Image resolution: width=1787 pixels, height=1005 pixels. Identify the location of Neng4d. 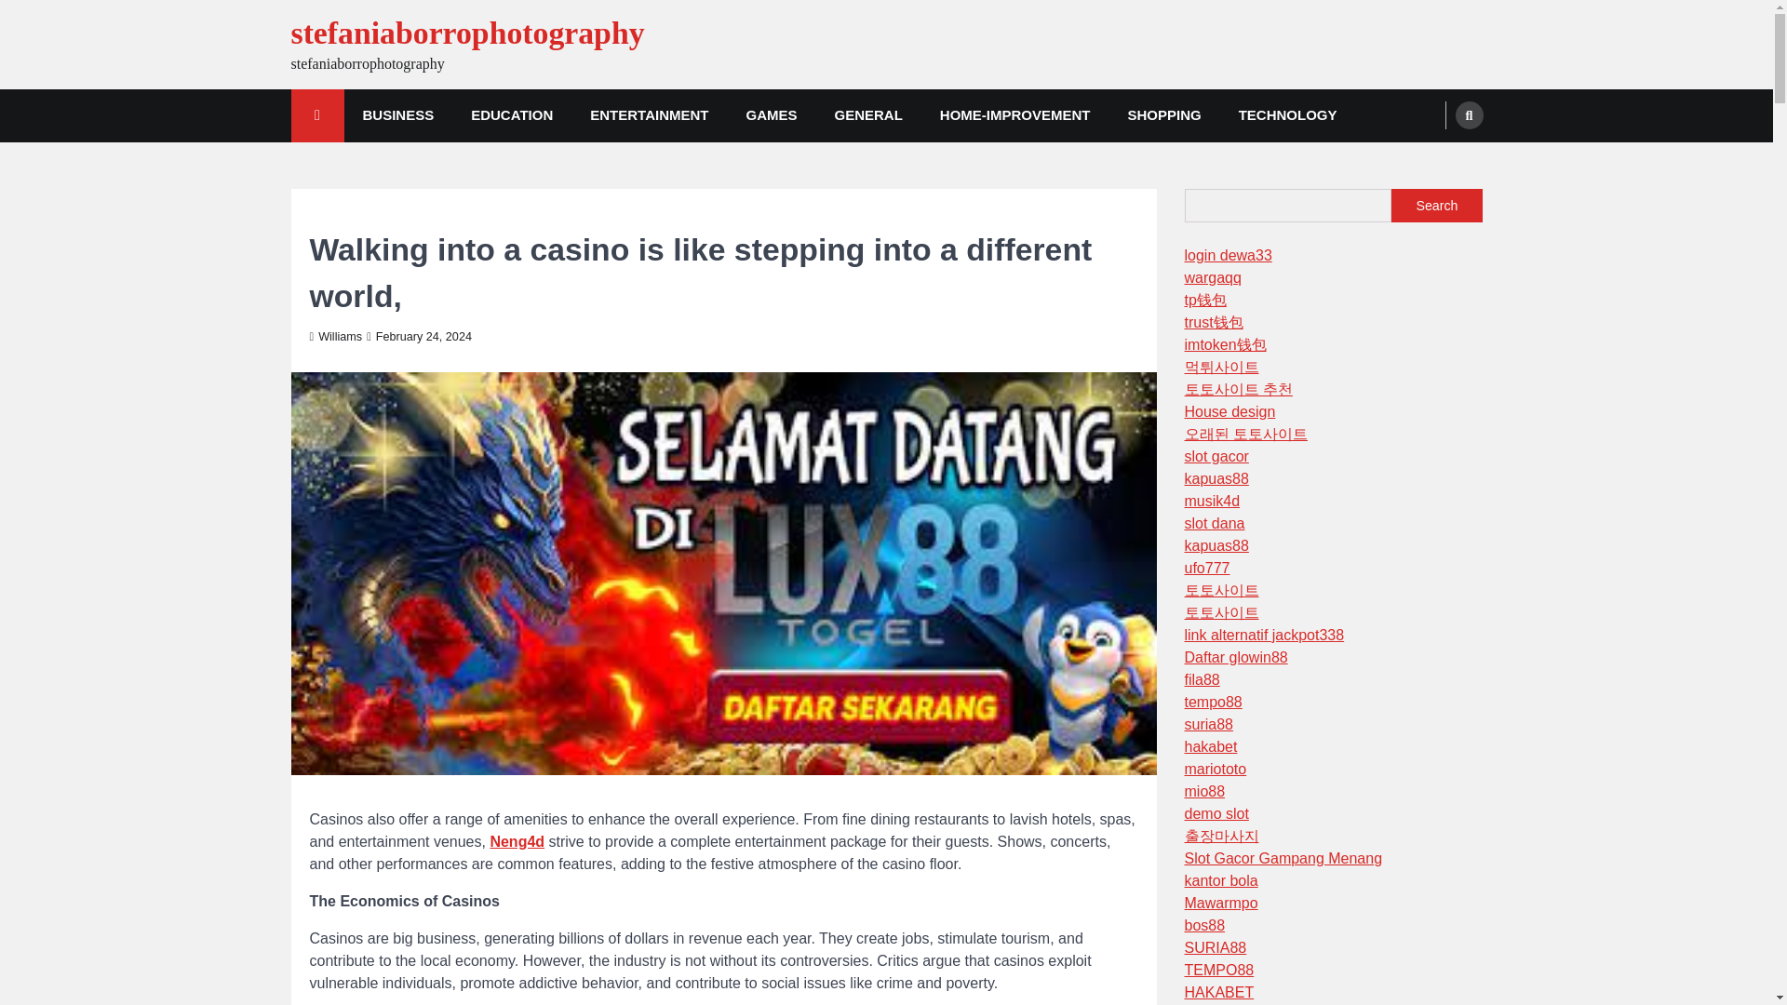
(517, 841).